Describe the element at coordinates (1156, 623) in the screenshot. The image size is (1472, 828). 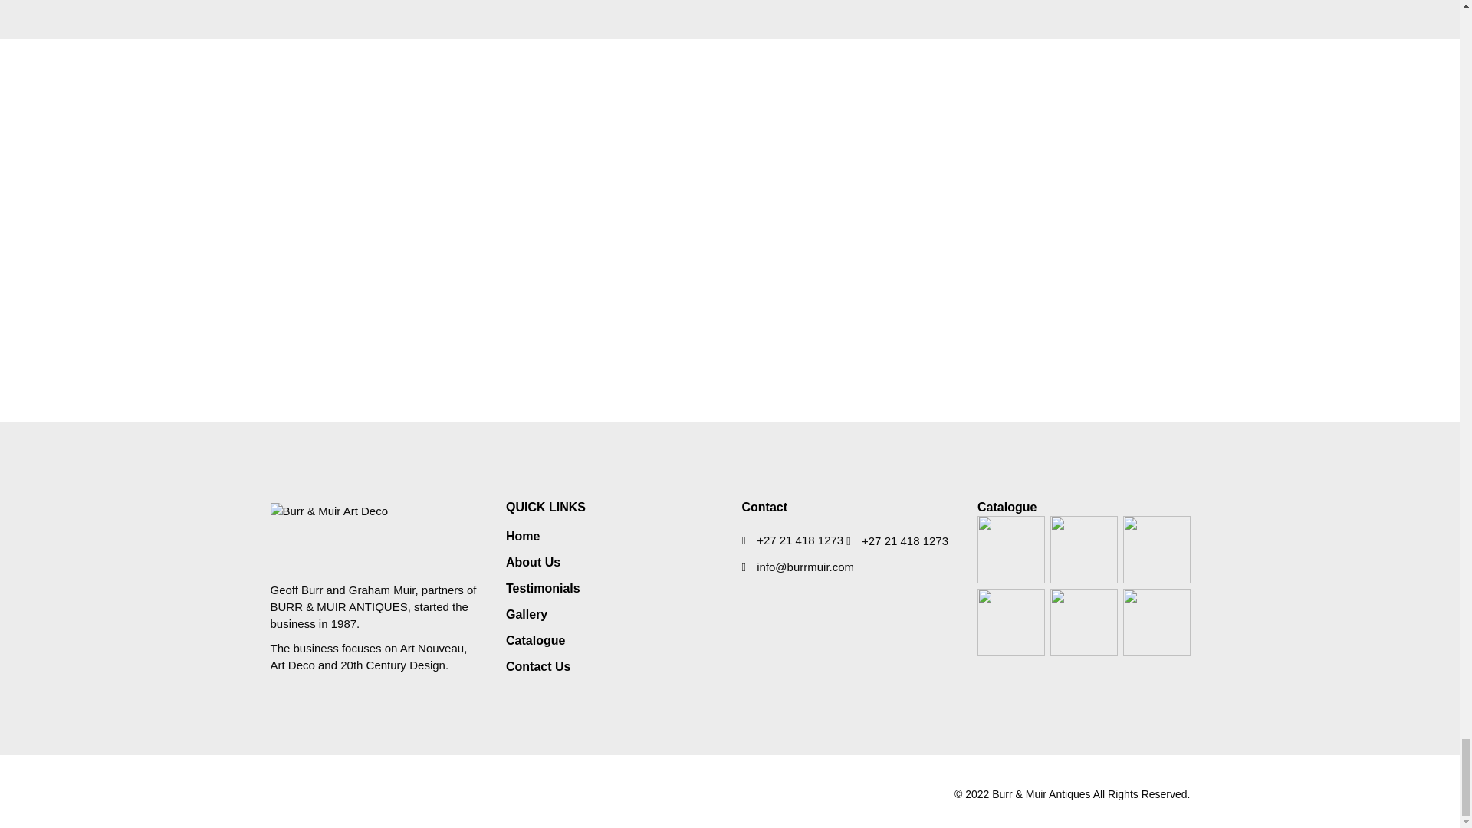
I see `06-1` at that location.